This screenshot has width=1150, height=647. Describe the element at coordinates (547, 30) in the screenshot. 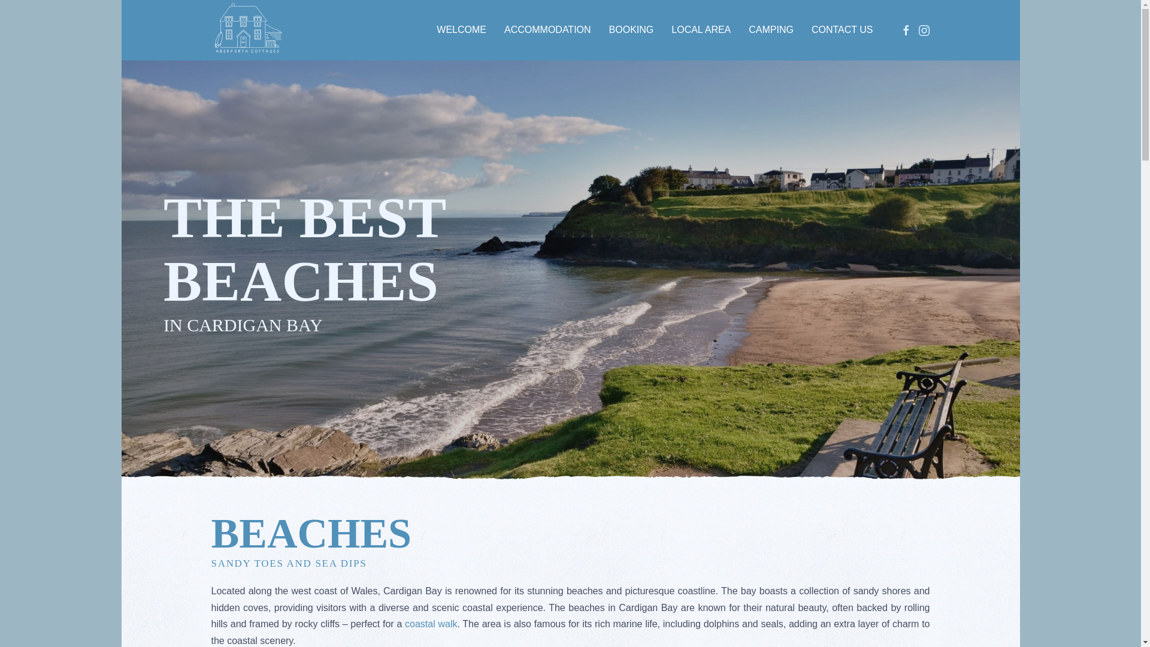

I see `ACCOMMODATION` at that location.